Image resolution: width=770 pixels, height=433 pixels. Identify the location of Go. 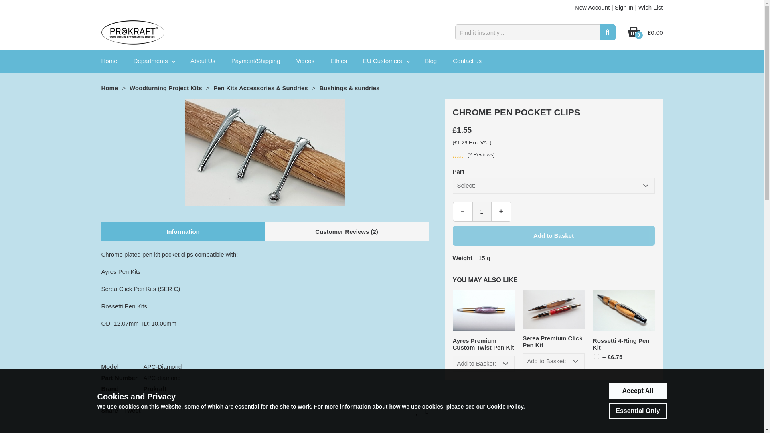
(607, 32).